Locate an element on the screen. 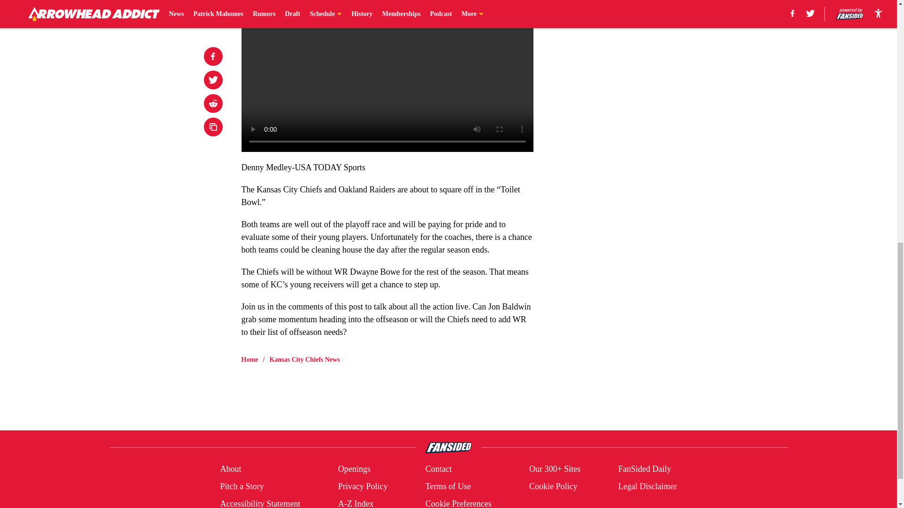  Terms of Use is located at coordinates (448, 486).